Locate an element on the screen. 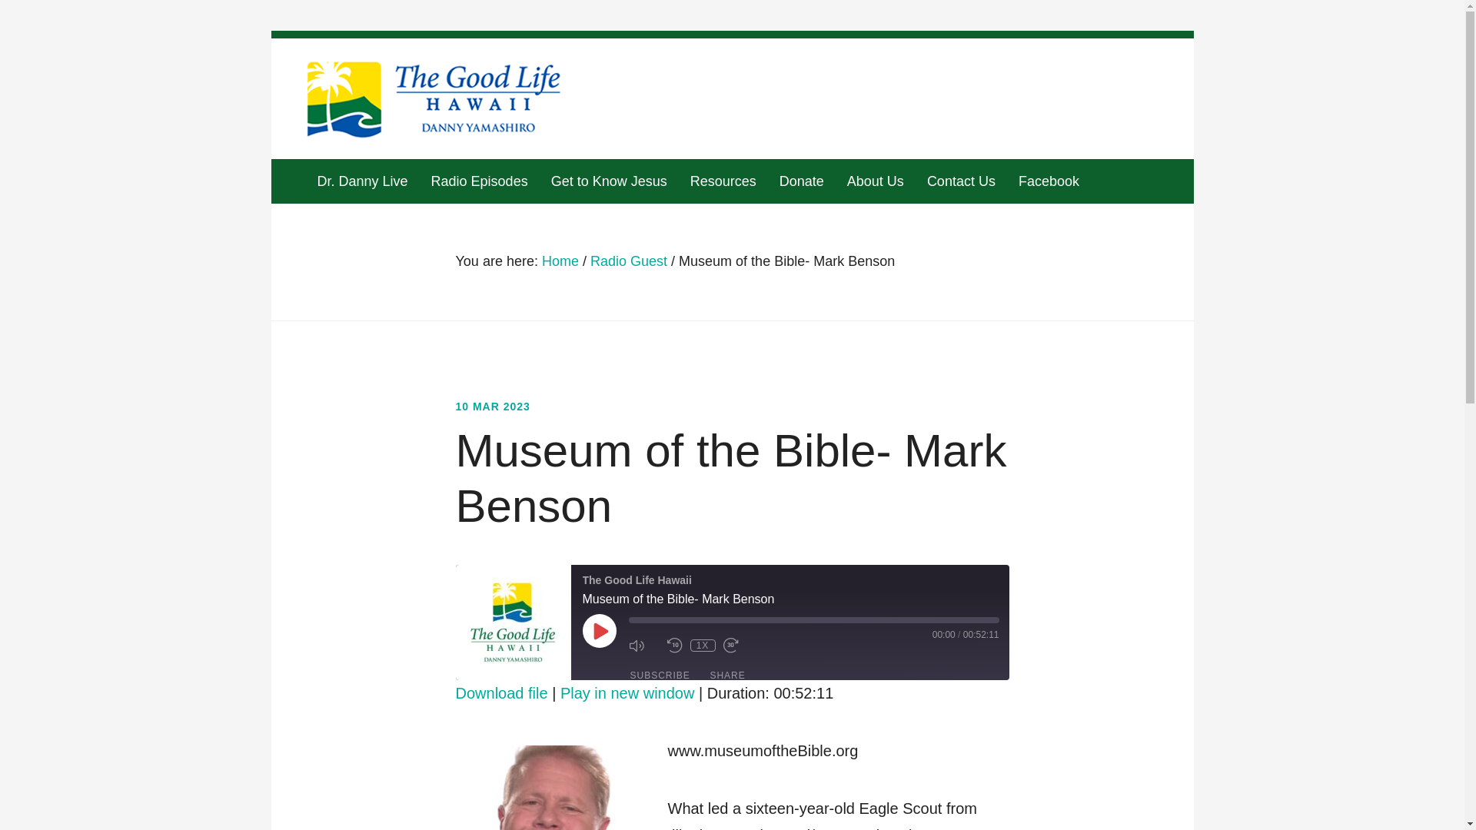 Image resolution: width=1476 pixels, height=830 pixels. Play in new window is located at coordinates (627, 693).